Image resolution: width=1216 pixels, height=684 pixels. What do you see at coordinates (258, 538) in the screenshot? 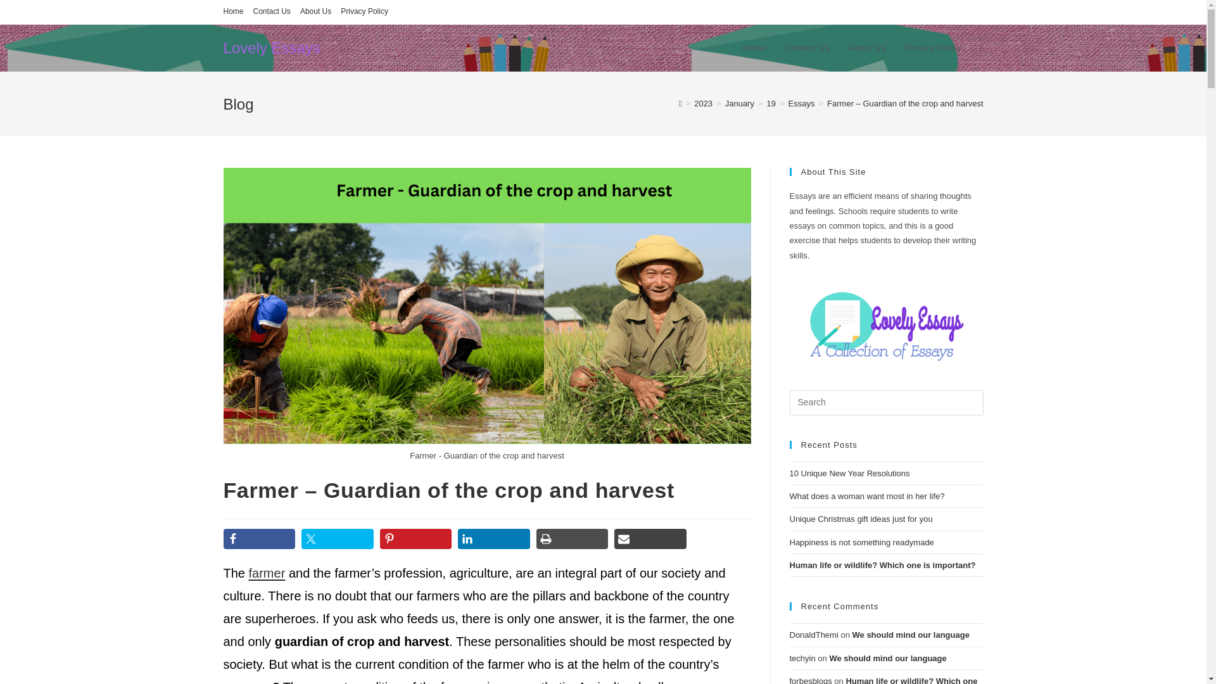
I see `Share on Facebook` at bounding box center [258, 538].